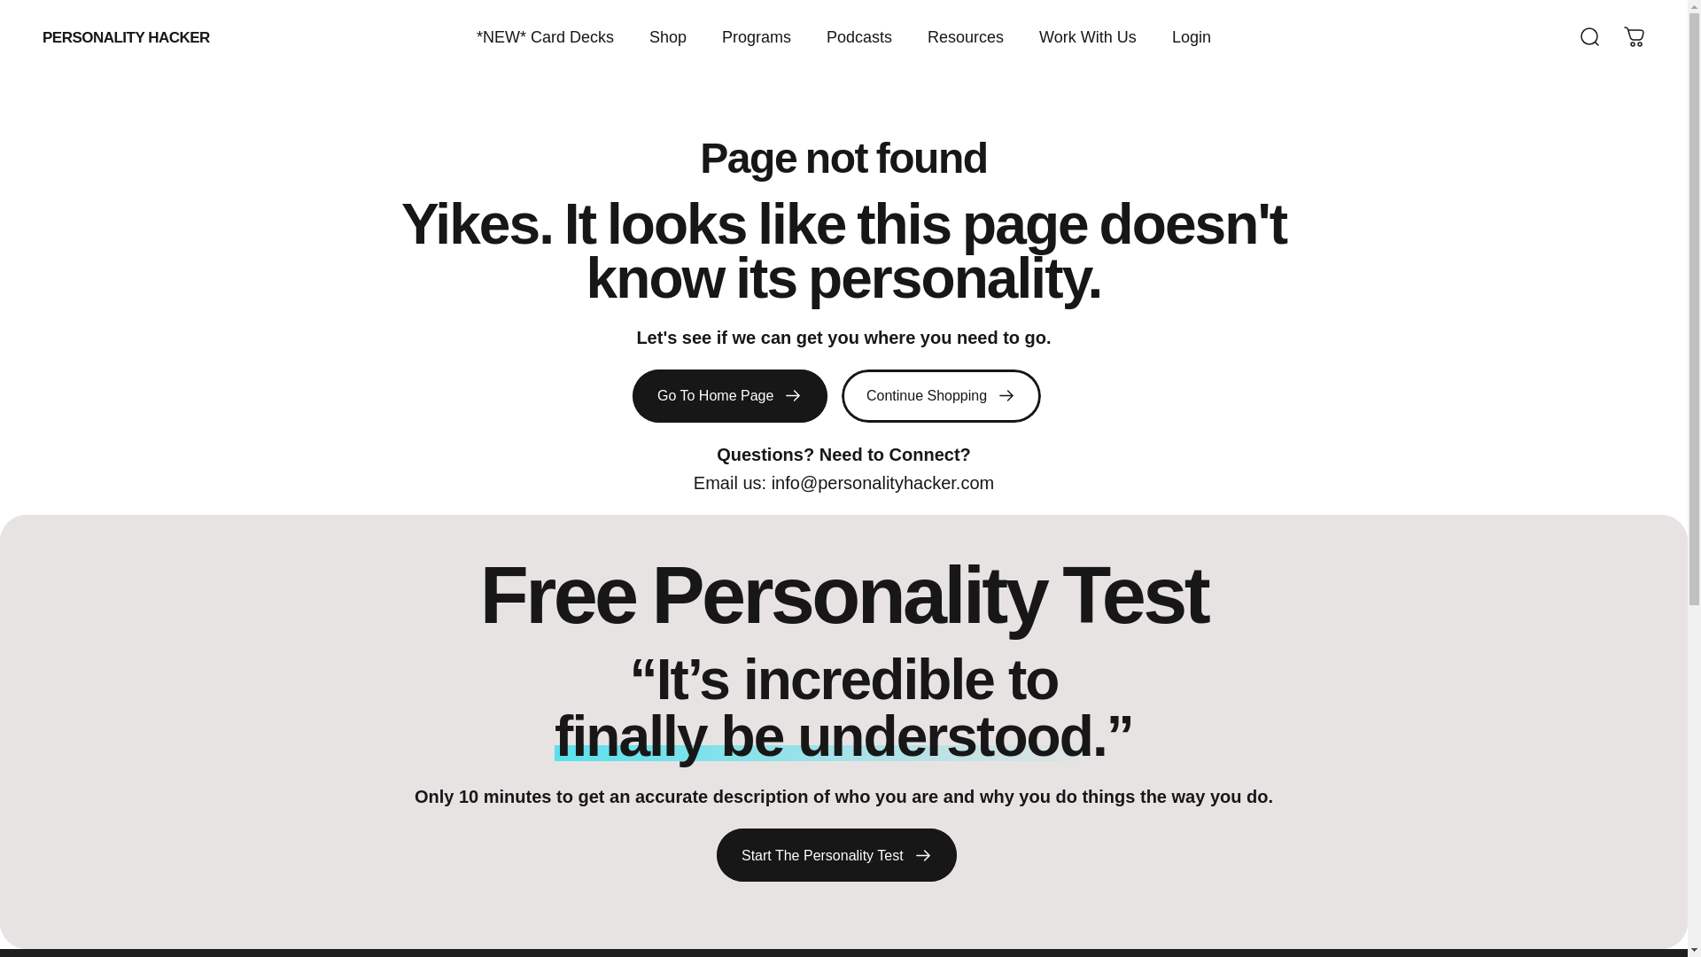  I want to click on Search, so click(1589, 37).